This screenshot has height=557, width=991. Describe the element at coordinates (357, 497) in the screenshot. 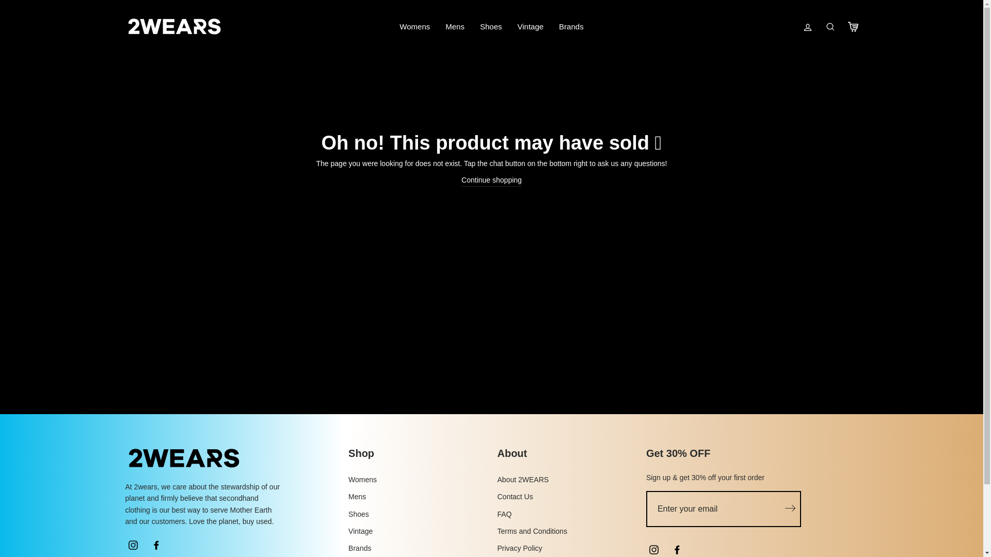

I see `Mens` at that location.